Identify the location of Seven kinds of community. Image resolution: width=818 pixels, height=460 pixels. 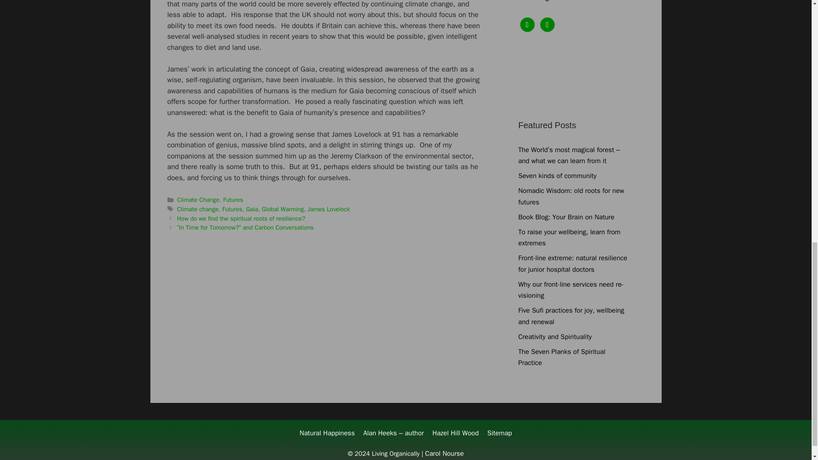
(557, 175).